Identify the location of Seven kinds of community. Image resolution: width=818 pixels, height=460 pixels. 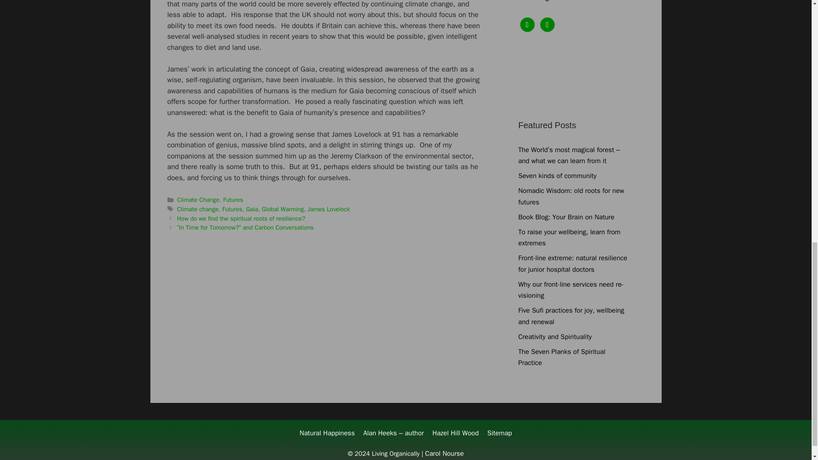
(557, 175).